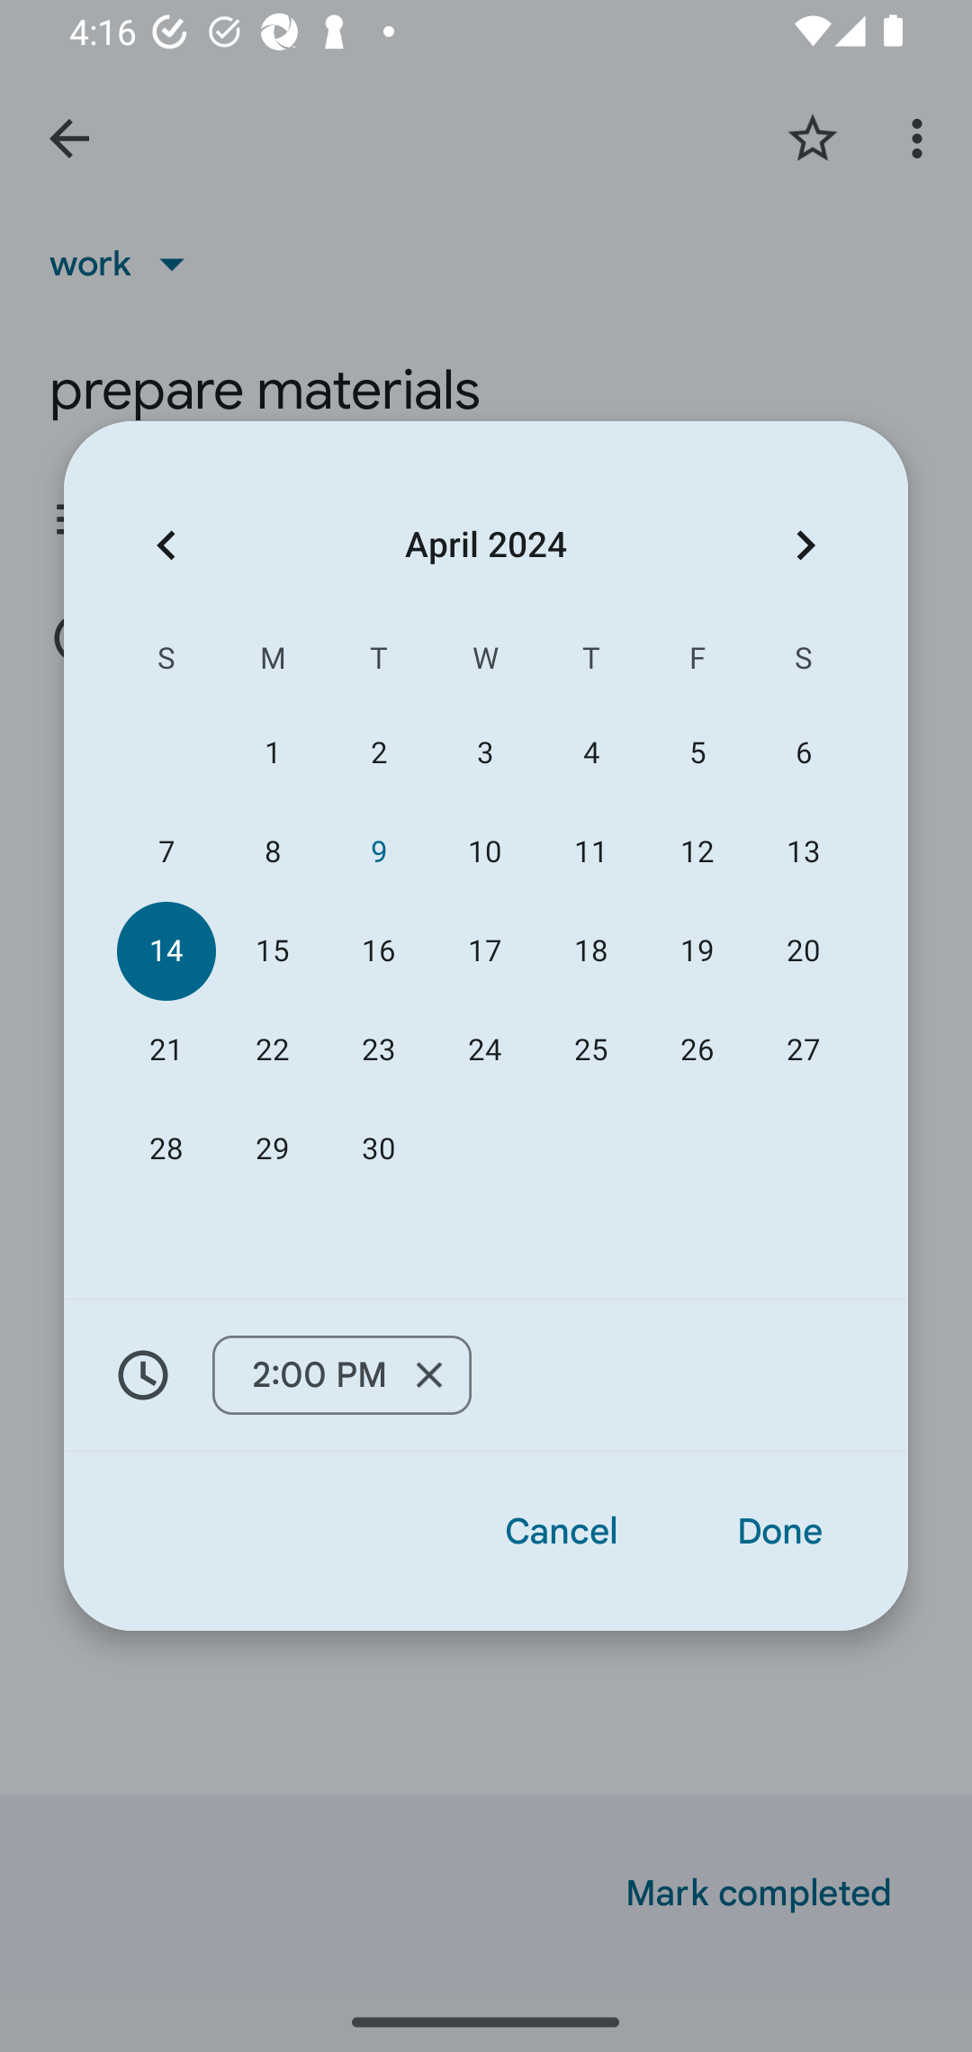  I want to click on 21 21 April 2024, so click(166, 1050).